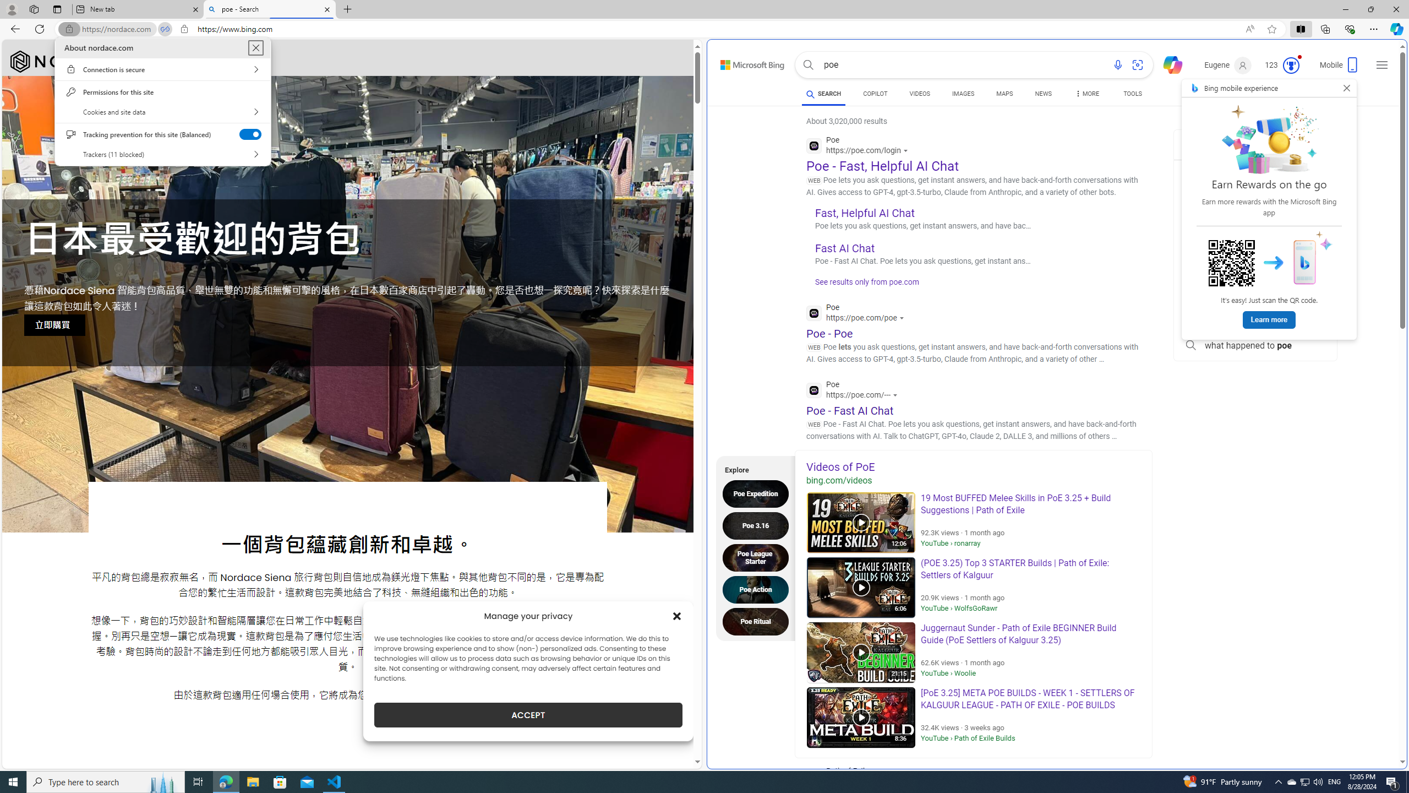 This screenshot has height=793, width=1409. What do you see at coordinates (13, 782) in the screenshot?
I see `Start` at bounding box center [13, 782].